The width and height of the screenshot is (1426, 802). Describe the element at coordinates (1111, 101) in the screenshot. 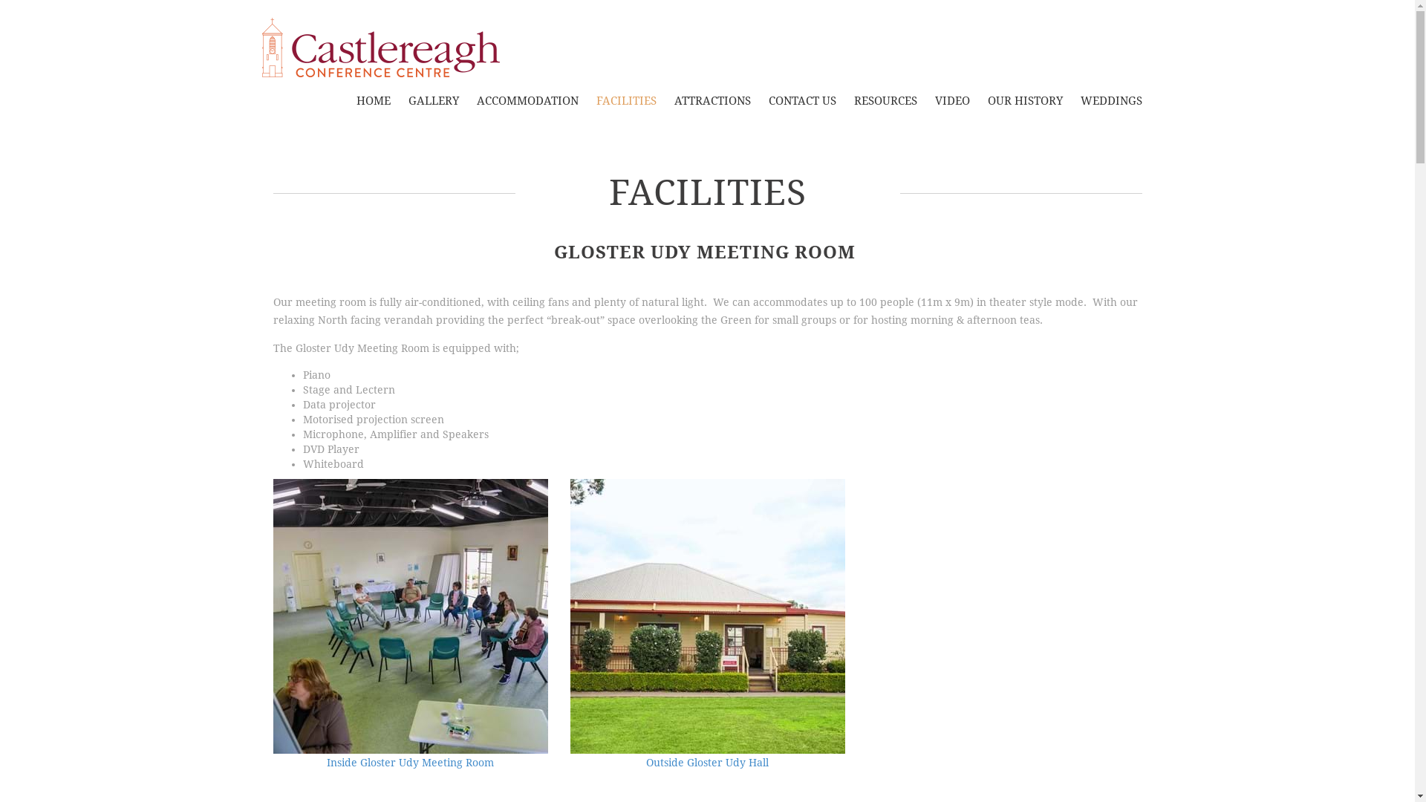

I see `WEDDINGS` at that location.